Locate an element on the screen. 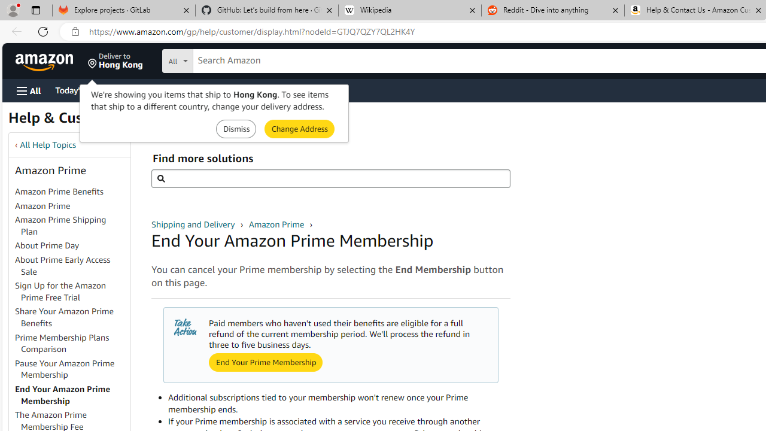  About Prime Early Access Sale is located at coordinates (63, 265).